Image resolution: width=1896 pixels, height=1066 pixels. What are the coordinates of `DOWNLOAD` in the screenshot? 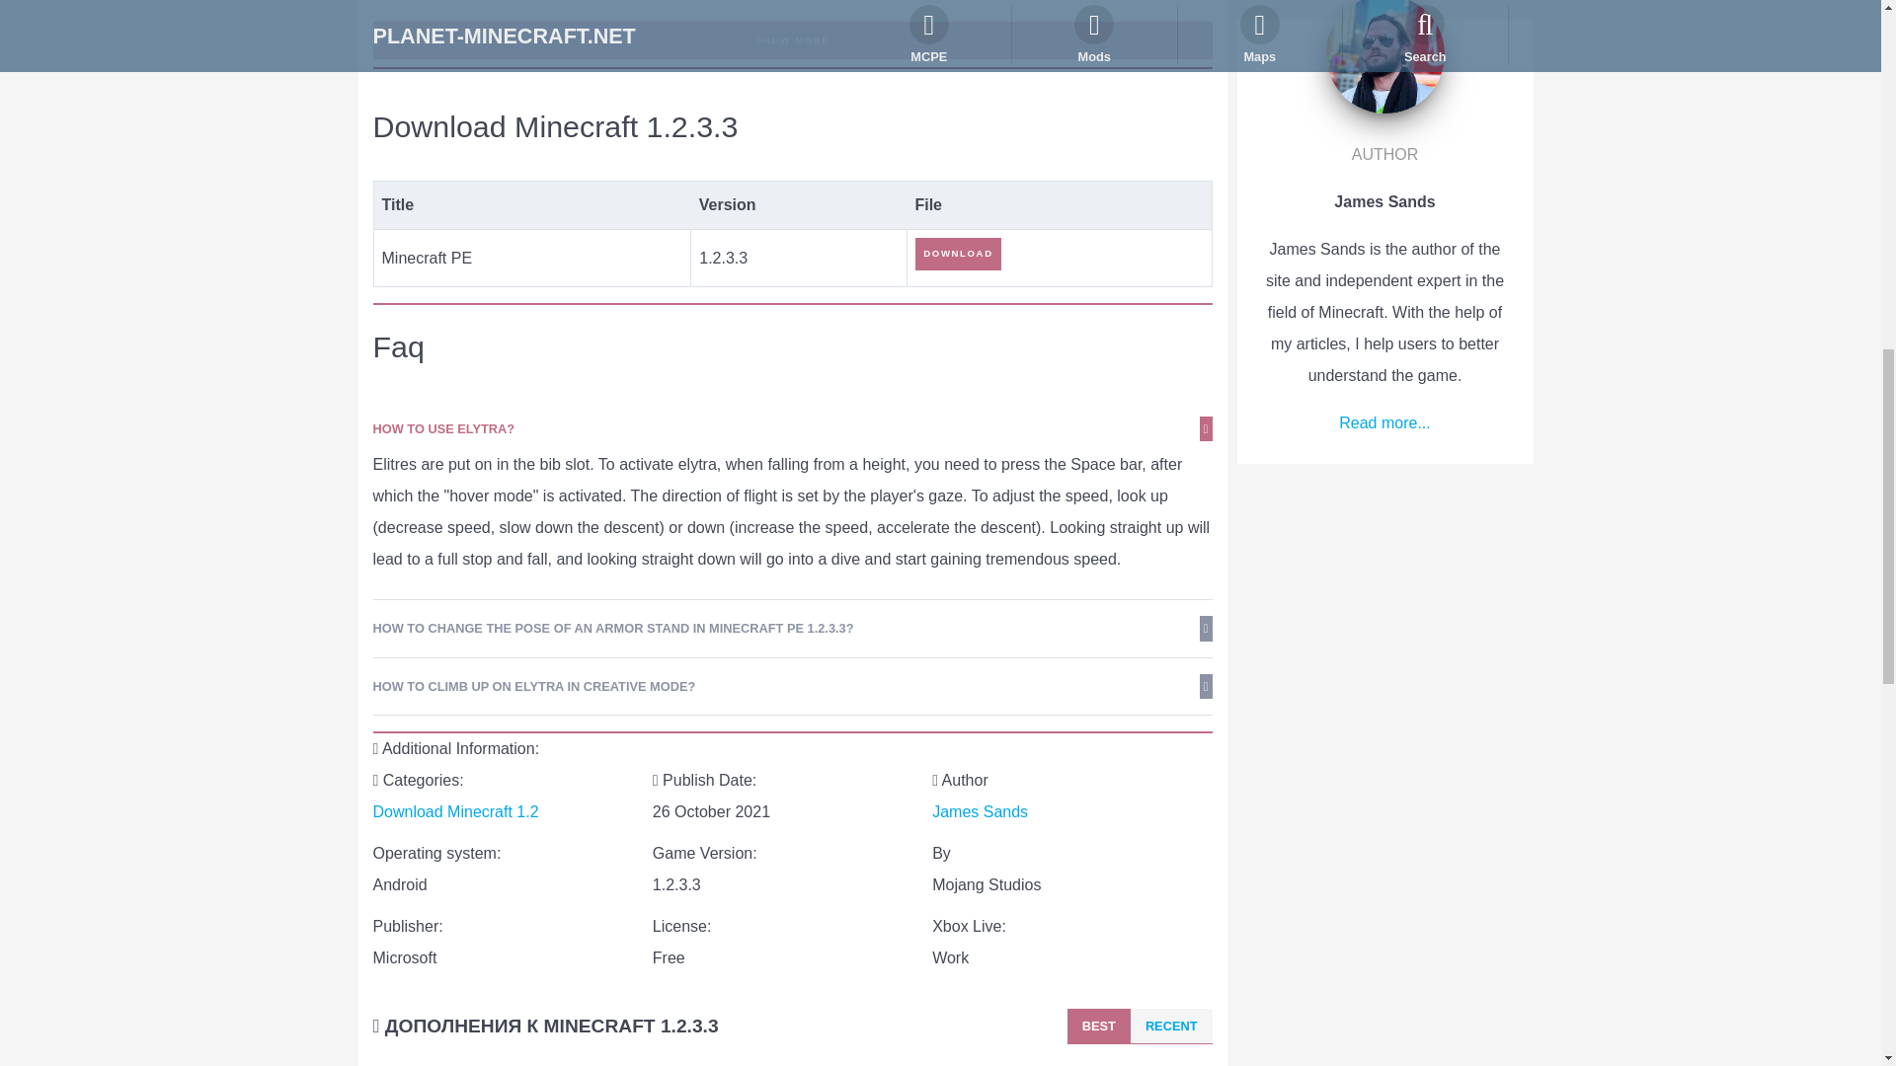 It's located at (958, 253).